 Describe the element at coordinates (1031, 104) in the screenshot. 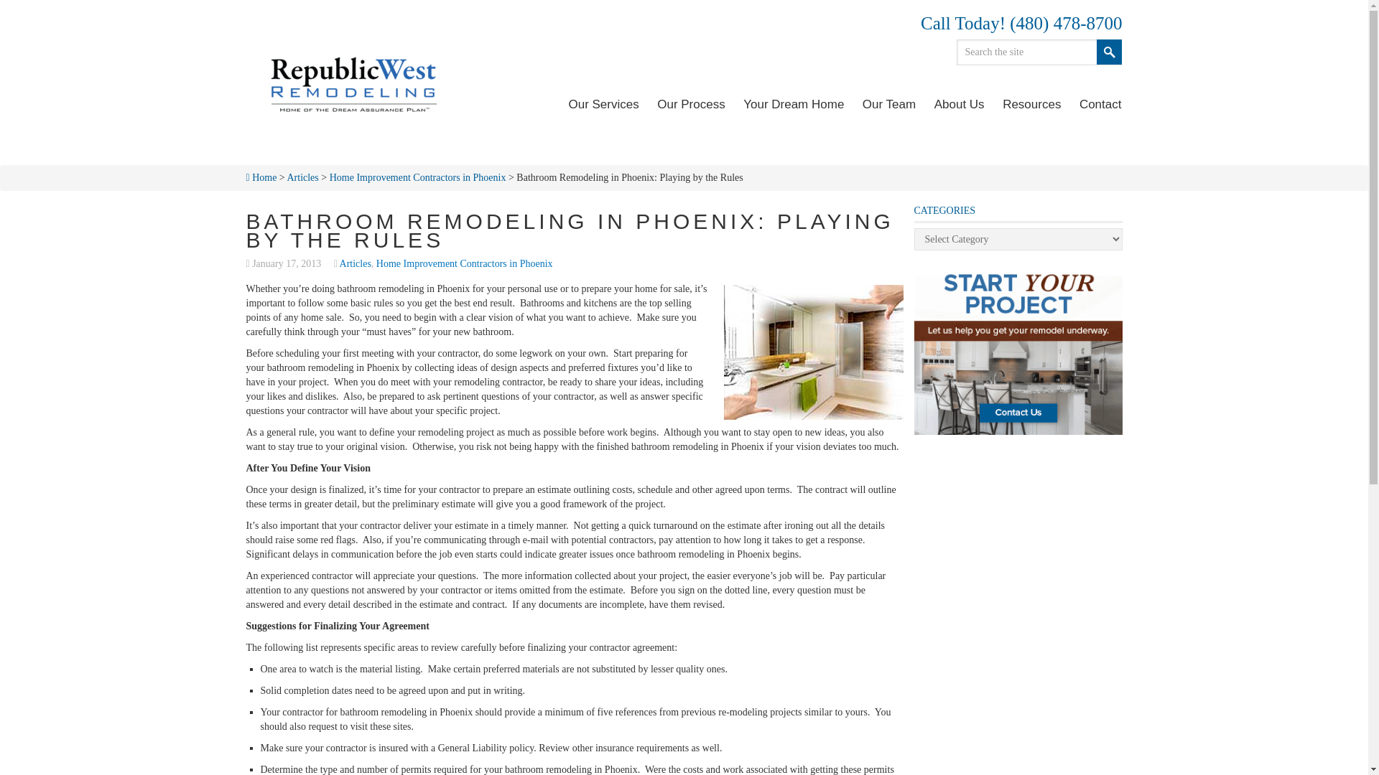

I see `Resources` at that location.